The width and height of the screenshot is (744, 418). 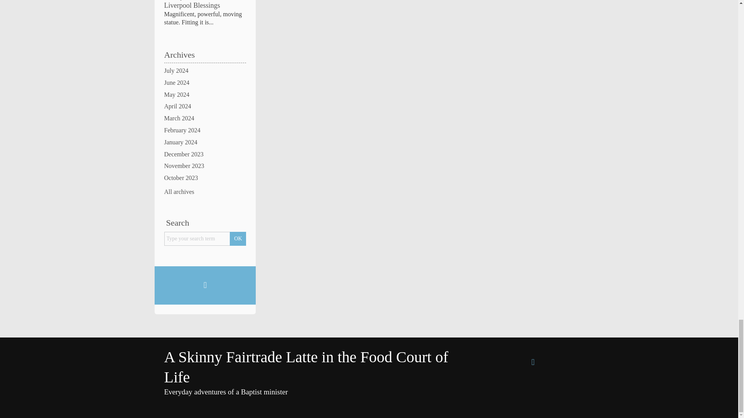 What do you see at coordinates (192, 5) in the screenshot?
I see `Liverpool Blessings` at bounding box center [192, 5].